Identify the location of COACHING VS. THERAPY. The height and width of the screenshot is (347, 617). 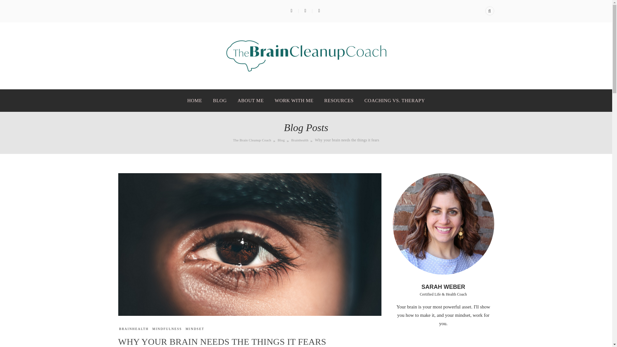
(395, 100).